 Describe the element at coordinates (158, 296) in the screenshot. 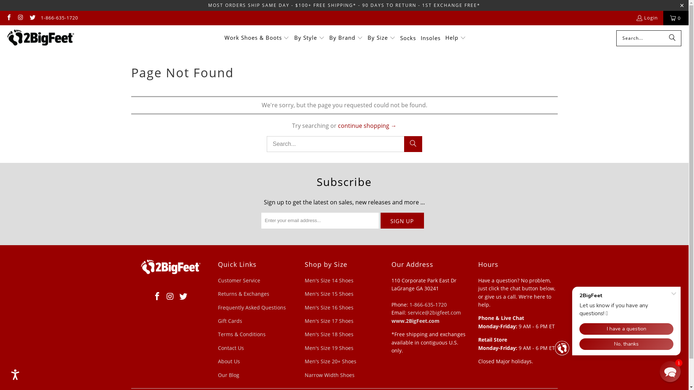

I see `2BigFeet on Facebook` at that location.